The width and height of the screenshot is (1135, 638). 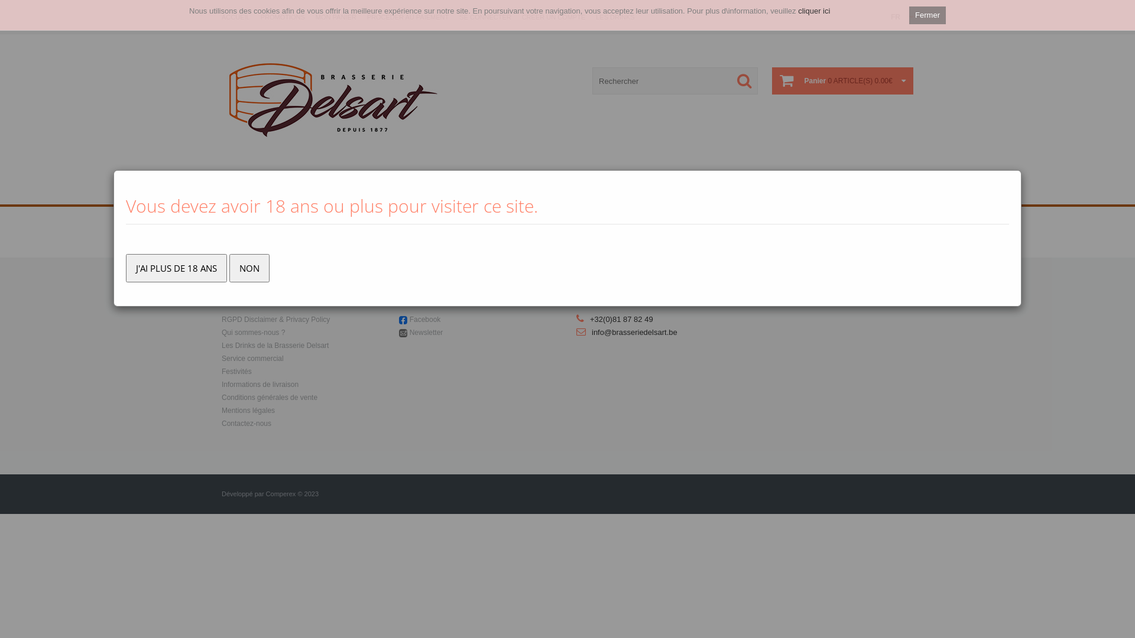 I want to click on Les Drinks de la Brasserie Delsart, so click(x=275, y=346).